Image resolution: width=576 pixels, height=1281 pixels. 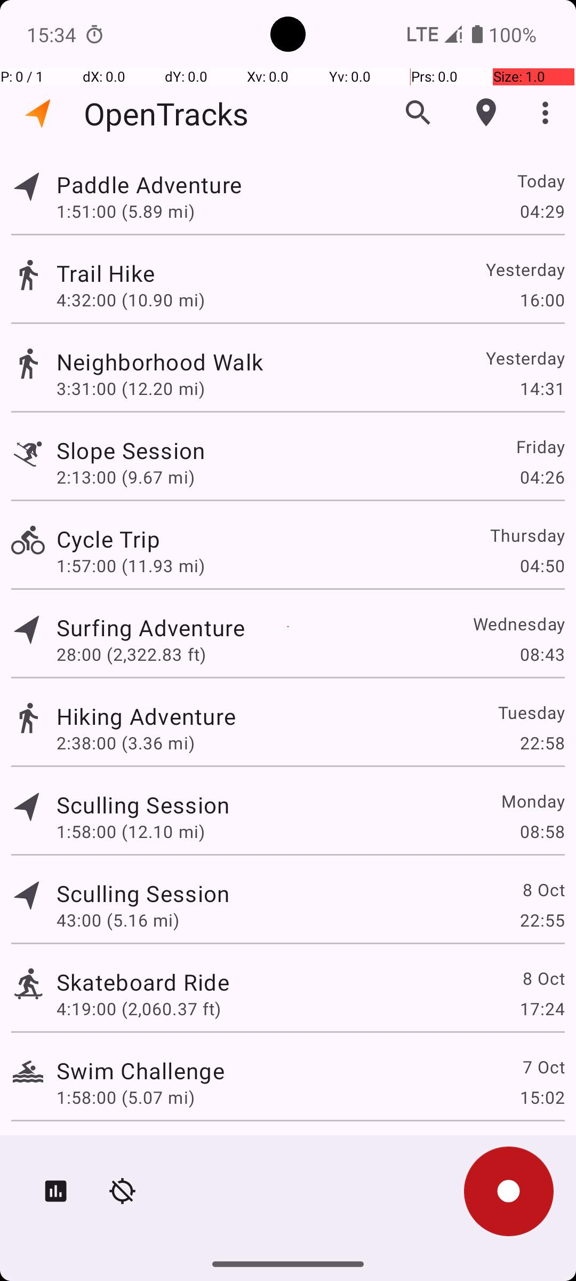 What do you see at coordinates (542, 477) in the screenshot?
I see `04:26` at bounding box center [542, 477].